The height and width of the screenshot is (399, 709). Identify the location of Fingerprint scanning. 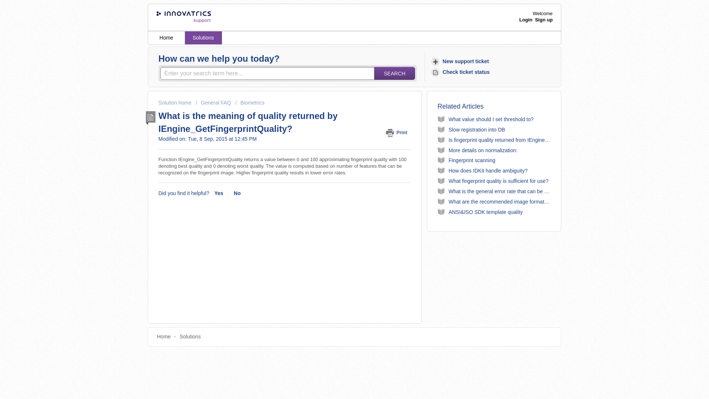
(472, 160).